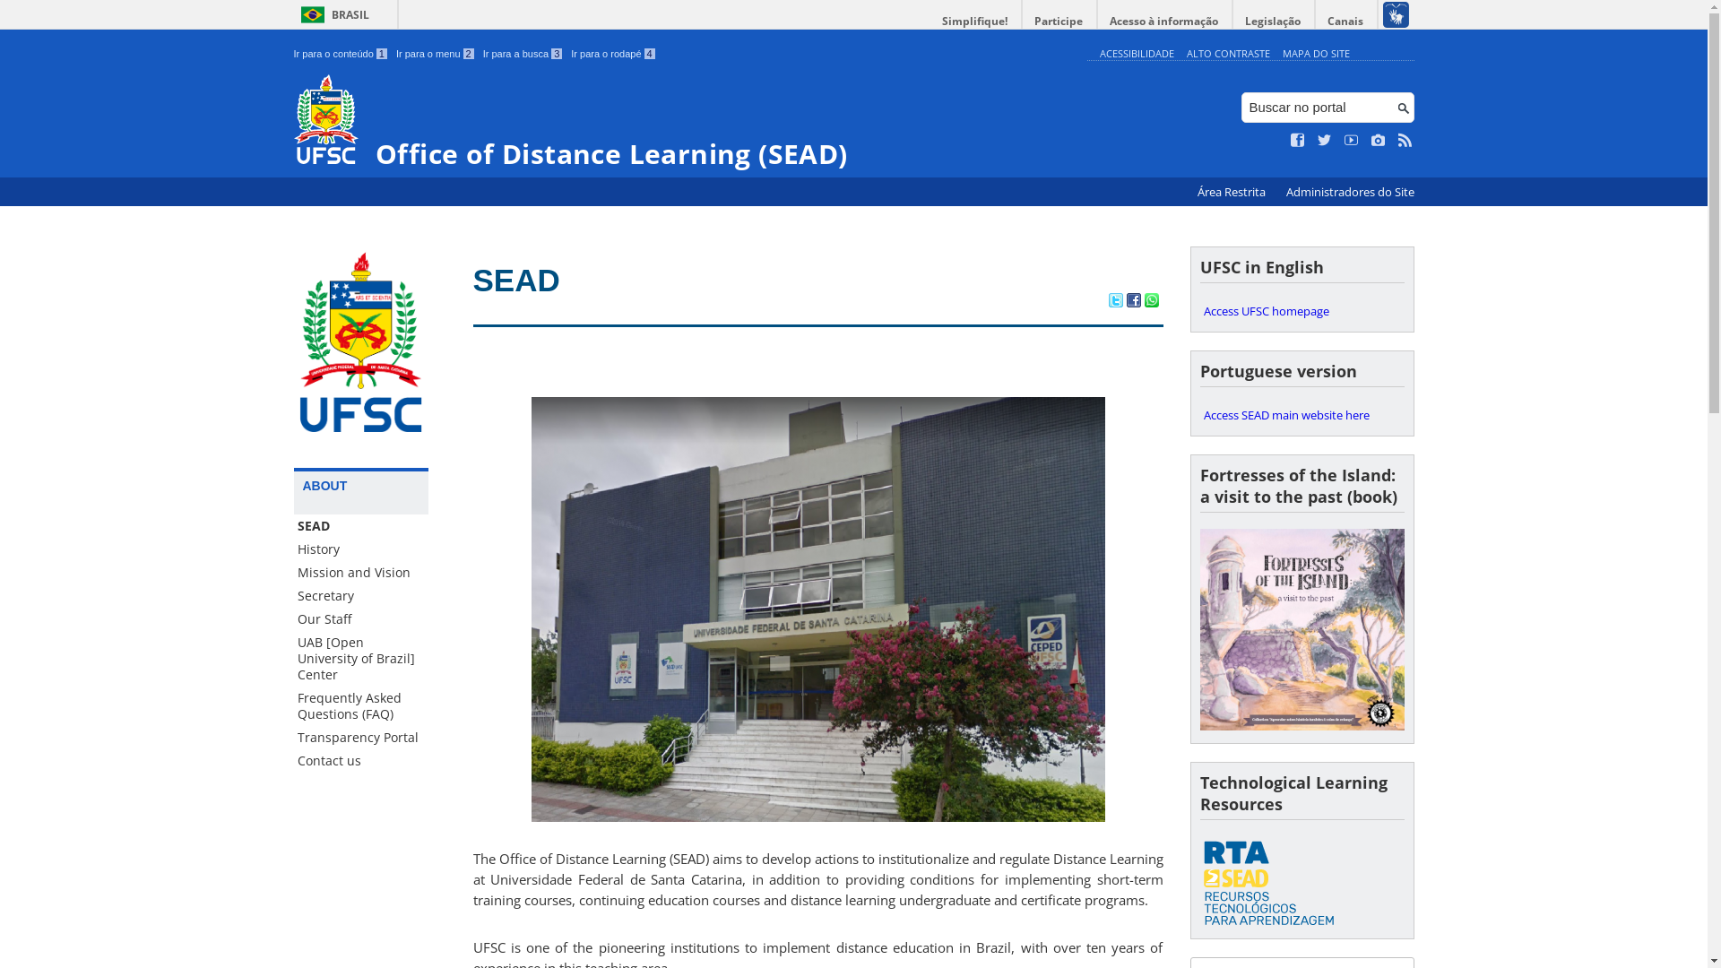  Describe the element at coordinates (361, 526) in the screenshot. I see `SEAD` at that location.